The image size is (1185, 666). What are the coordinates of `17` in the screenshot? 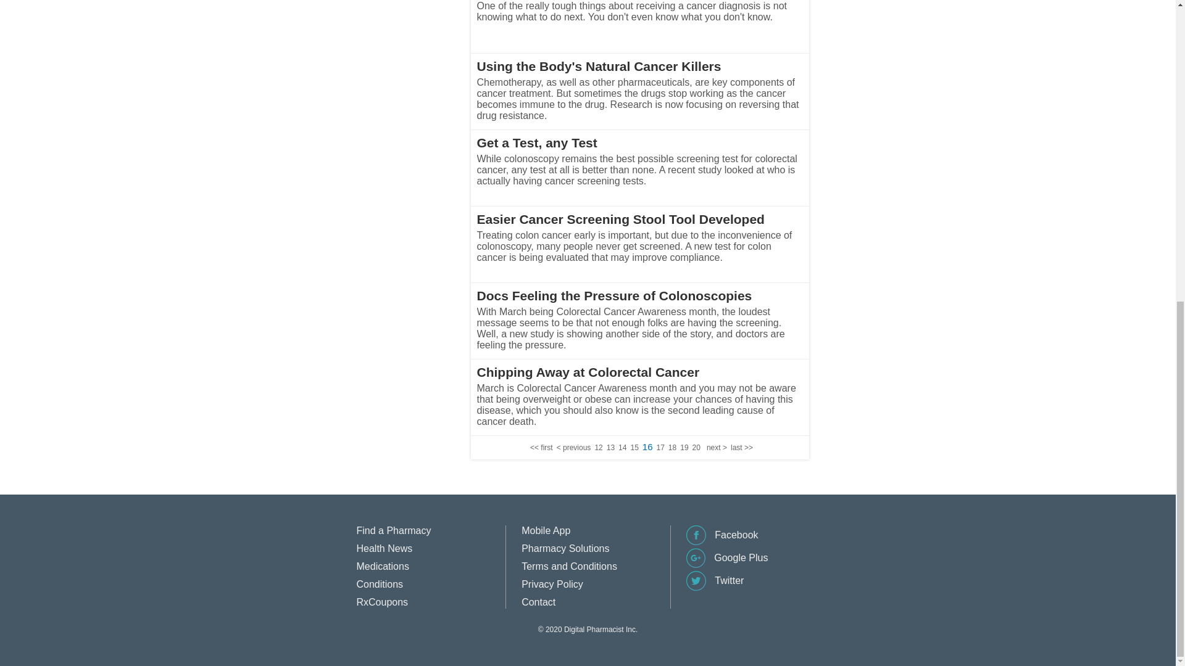 It's located at (660, 448).